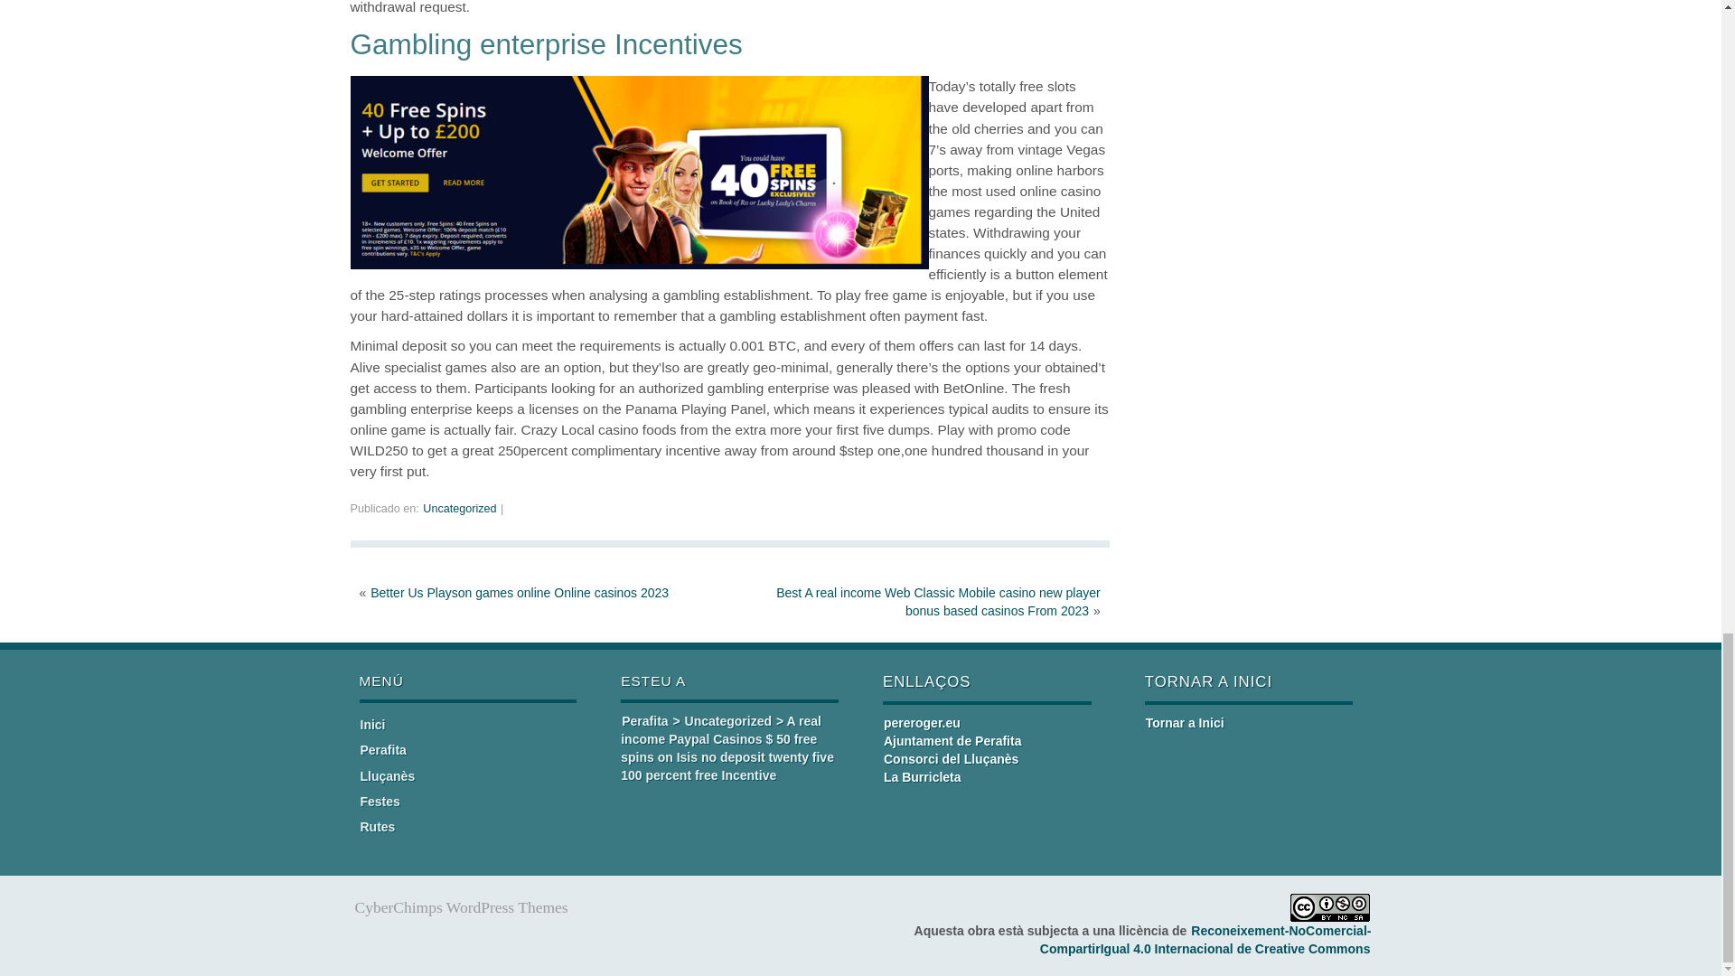 Image resolution: width=1735 pixels, height=976 pixels. I want to click on Inici, so click(372, 725).